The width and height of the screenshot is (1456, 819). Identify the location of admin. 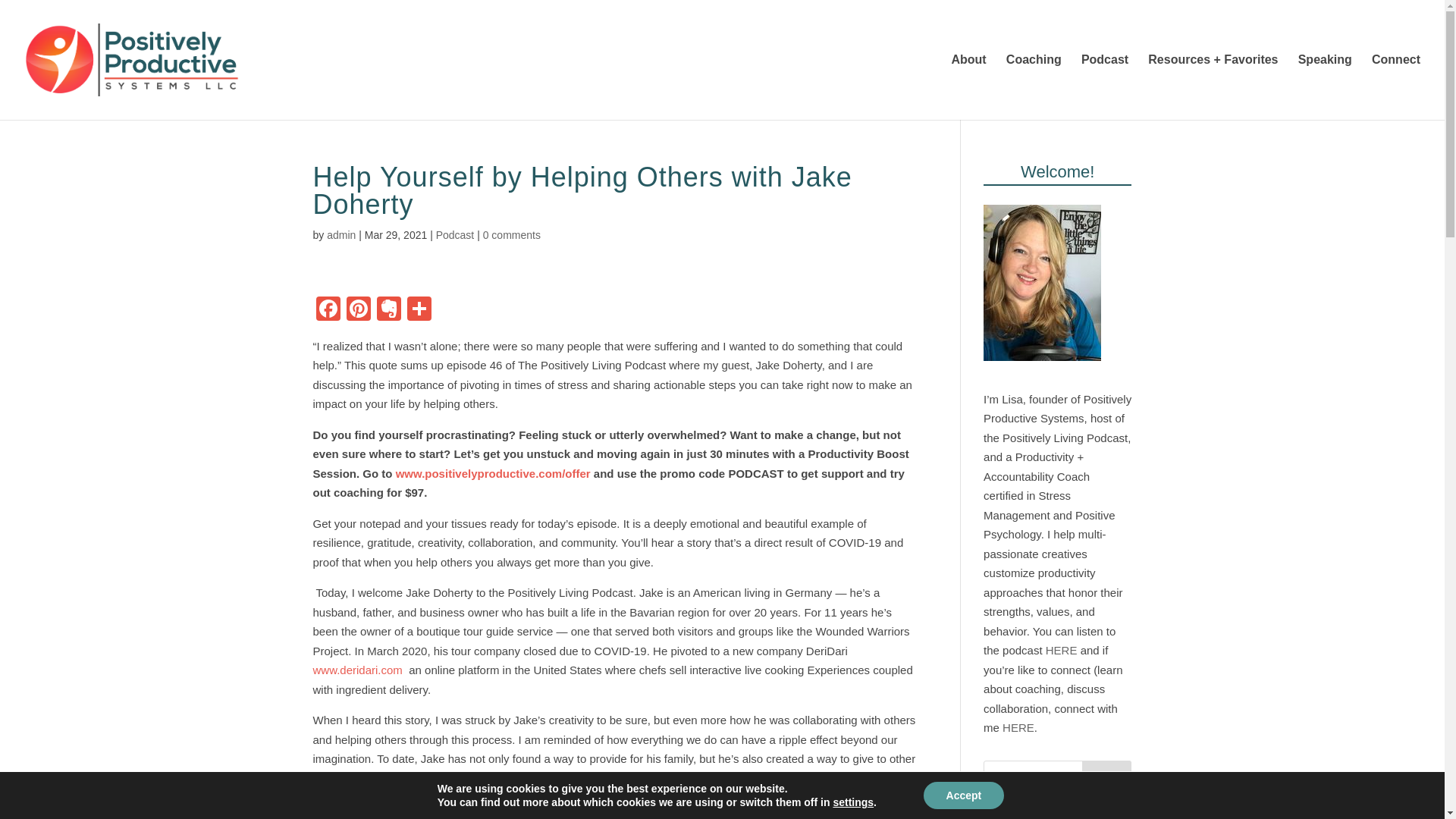
(340, 235).